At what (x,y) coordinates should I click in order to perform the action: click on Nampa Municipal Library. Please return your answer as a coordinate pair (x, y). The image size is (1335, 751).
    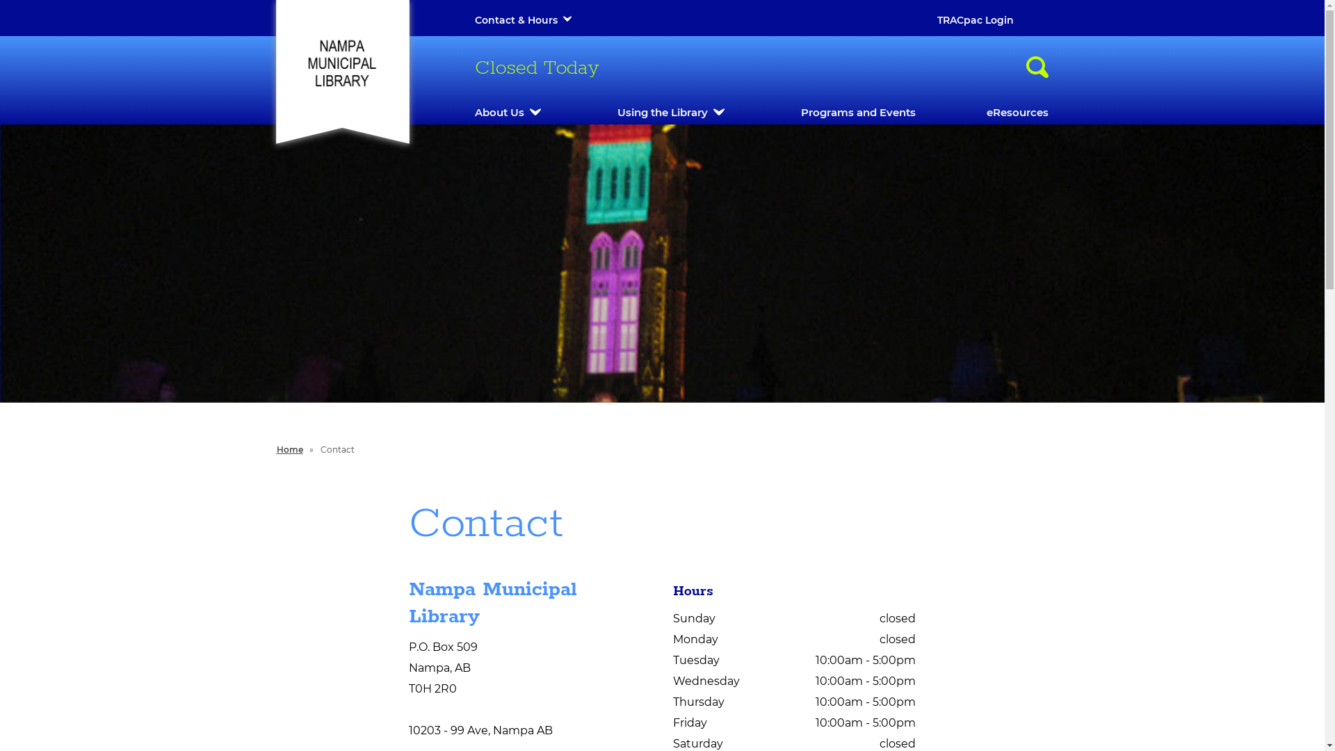
    Looking at the image, I should click on (342, 64).